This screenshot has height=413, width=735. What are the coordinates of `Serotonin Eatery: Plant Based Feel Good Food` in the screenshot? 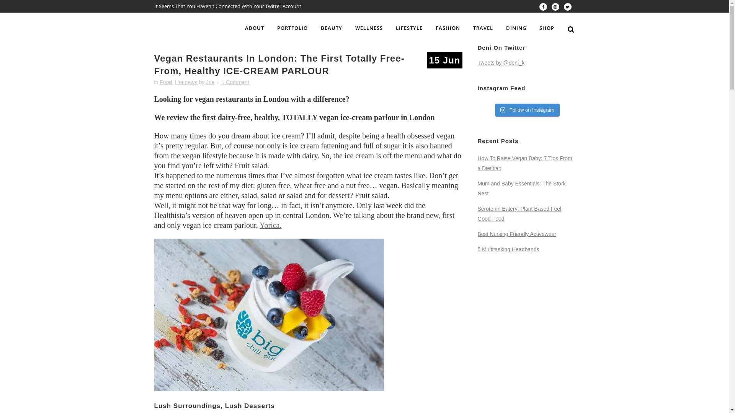 It's located at (520, 214).